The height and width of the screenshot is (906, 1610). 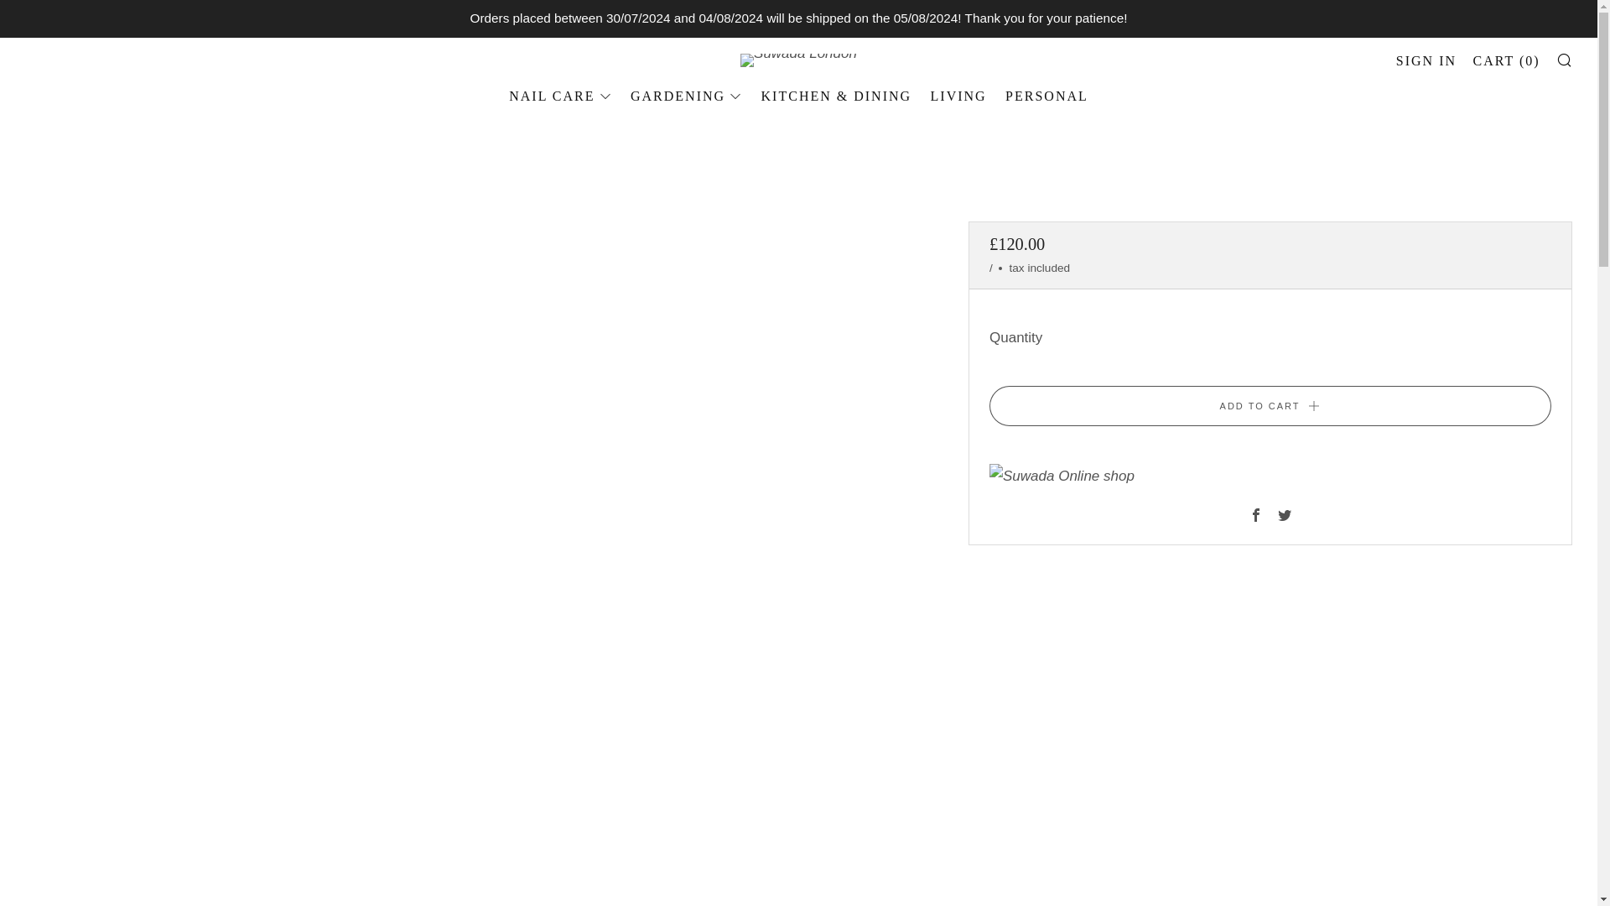 What do you see at coordinates (1255, 516) in the screenshot?
I see `Facebook` at bounding box center [1255, 516].